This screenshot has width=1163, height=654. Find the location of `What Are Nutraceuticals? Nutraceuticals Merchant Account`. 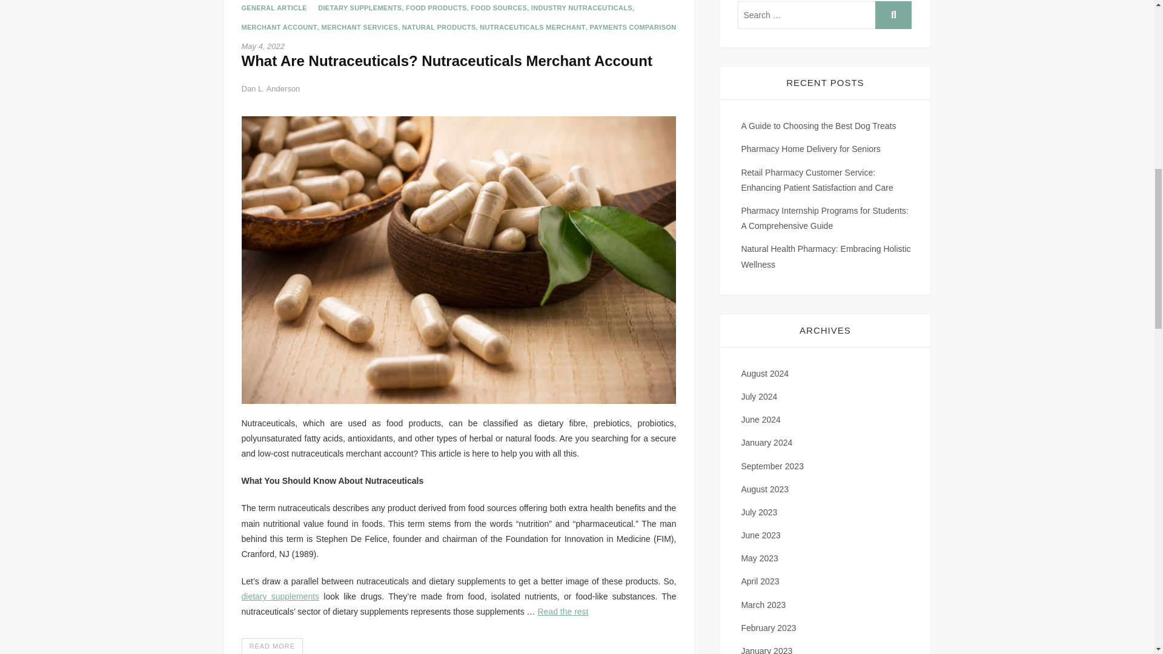

What Are Nutraceuticals? Nutraceuticals Merchant Account is located at coordinates (270, 88).